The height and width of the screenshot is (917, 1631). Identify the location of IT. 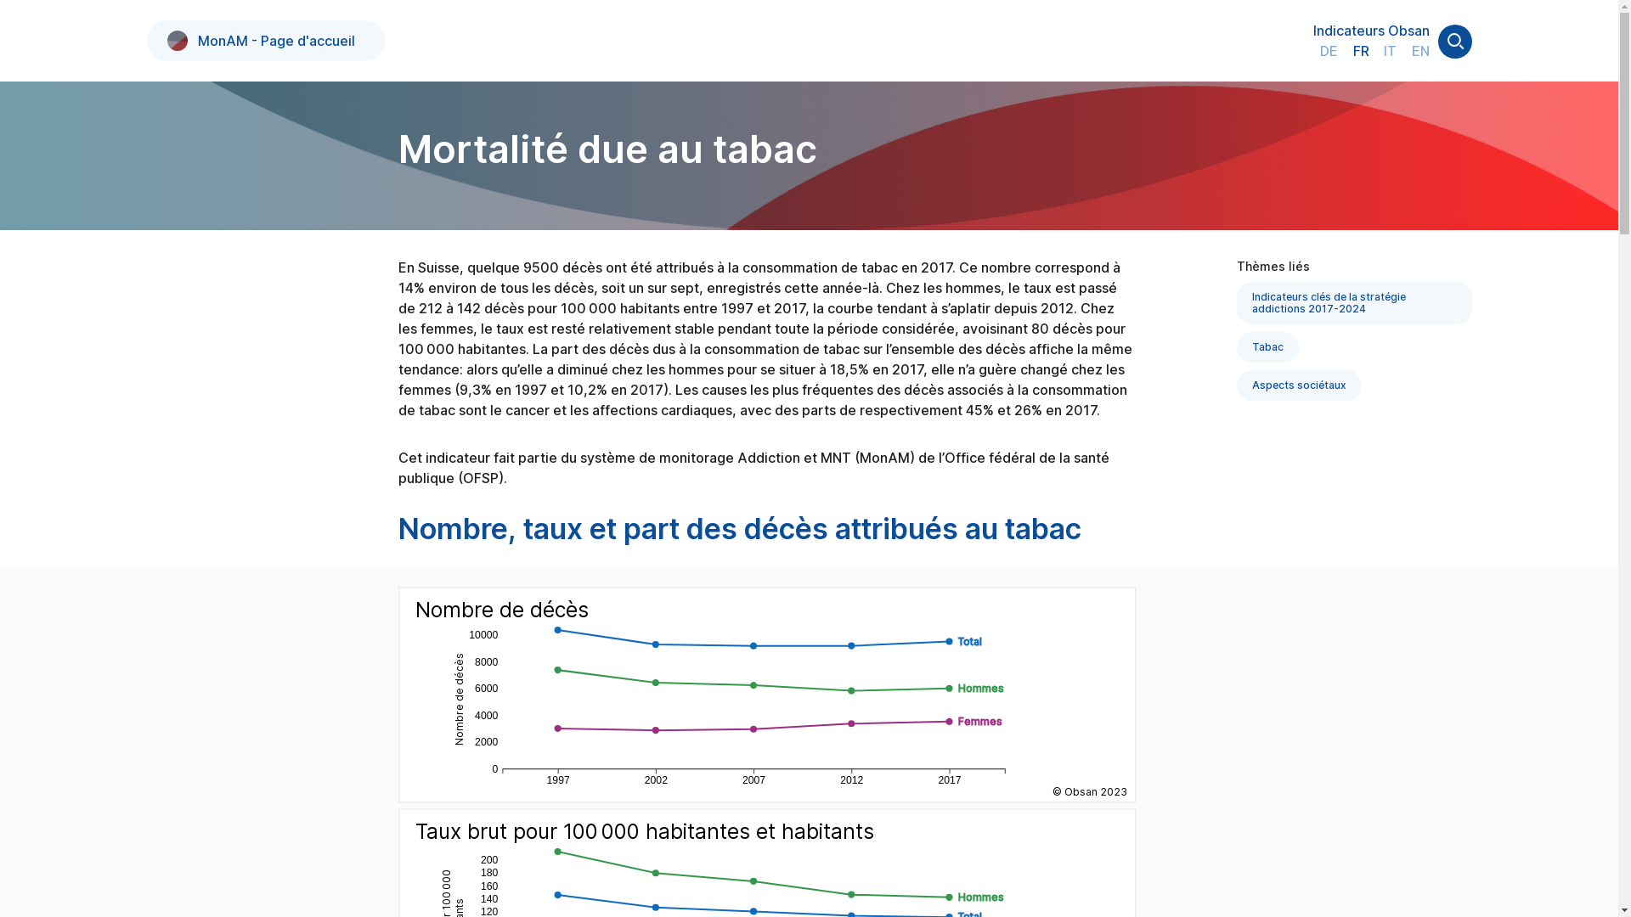
(1390, 51).